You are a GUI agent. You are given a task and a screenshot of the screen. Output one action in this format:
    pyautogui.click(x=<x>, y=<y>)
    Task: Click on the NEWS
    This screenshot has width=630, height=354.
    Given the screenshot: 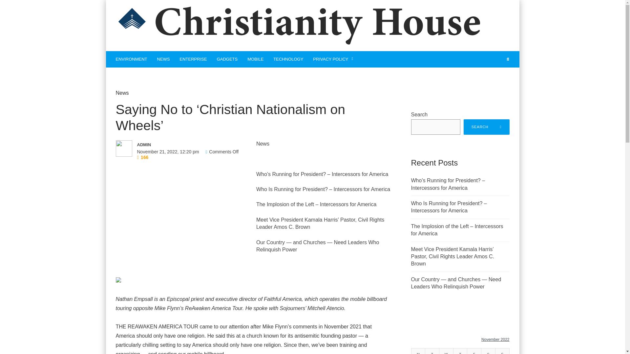 What is the action you would take?
    pyautogui.click(x=163, y=59)
    